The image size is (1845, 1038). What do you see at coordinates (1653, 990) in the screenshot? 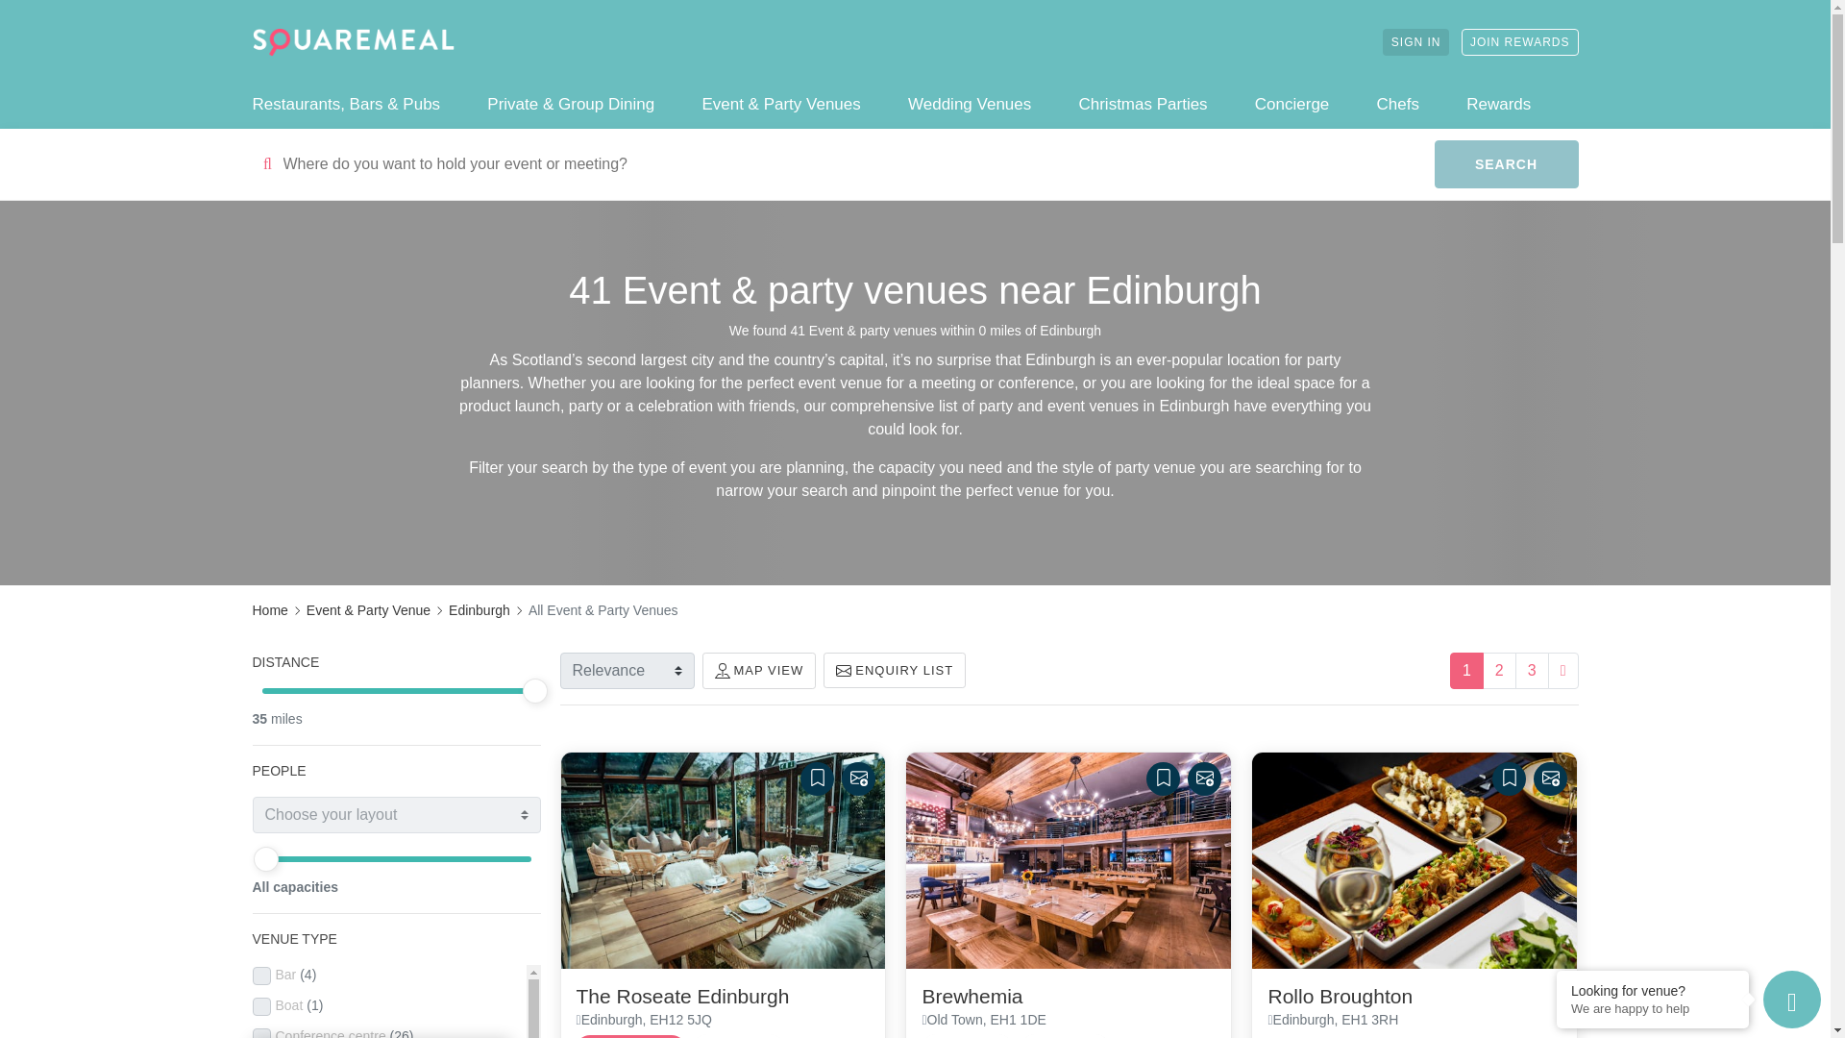
I see `Looking for venue?` at bounding box center [1653, 990].